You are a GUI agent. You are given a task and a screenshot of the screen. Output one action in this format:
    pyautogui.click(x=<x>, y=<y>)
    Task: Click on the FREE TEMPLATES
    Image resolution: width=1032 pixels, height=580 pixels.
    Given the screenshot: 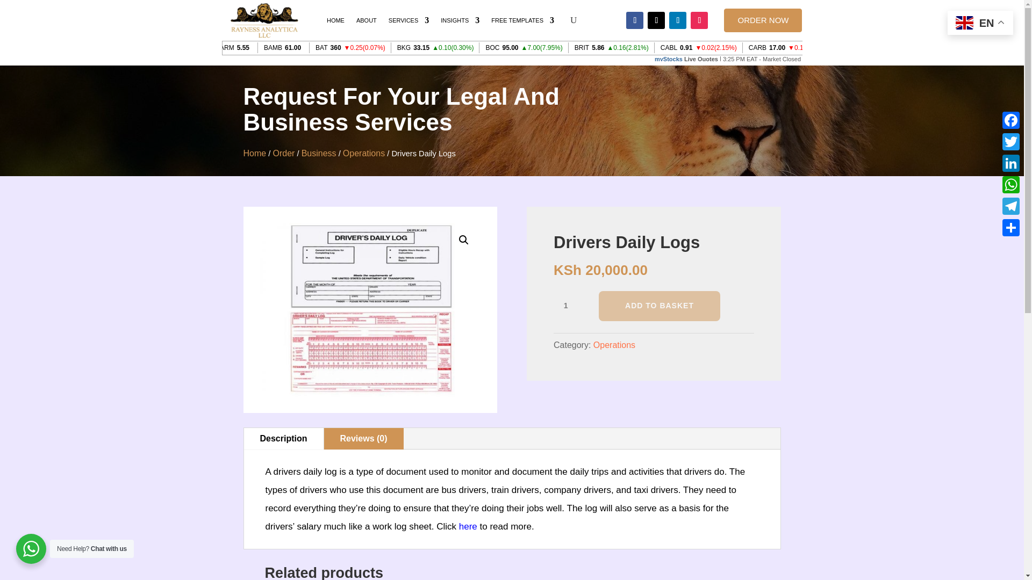 What is the action you would take?
    pyautogui.click(x=522, y=20)
    